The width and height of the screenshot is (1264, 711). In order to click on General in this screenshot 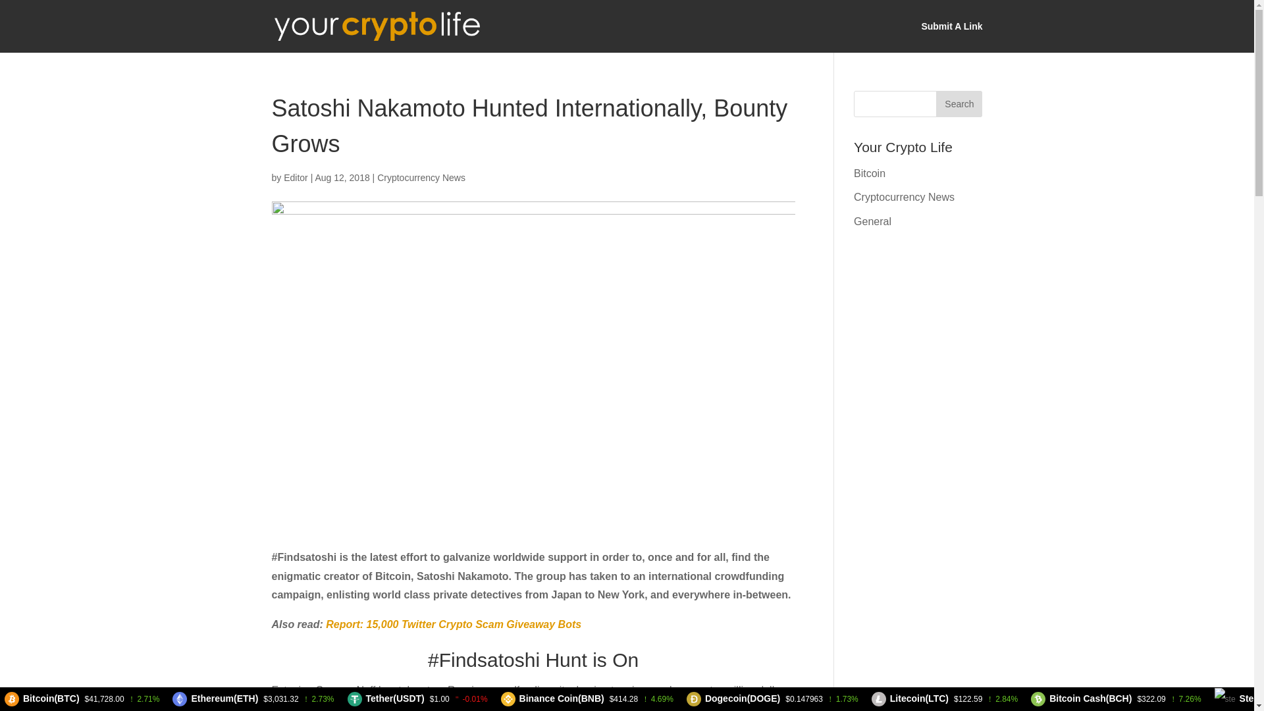, I will do `click(872, 221)`.